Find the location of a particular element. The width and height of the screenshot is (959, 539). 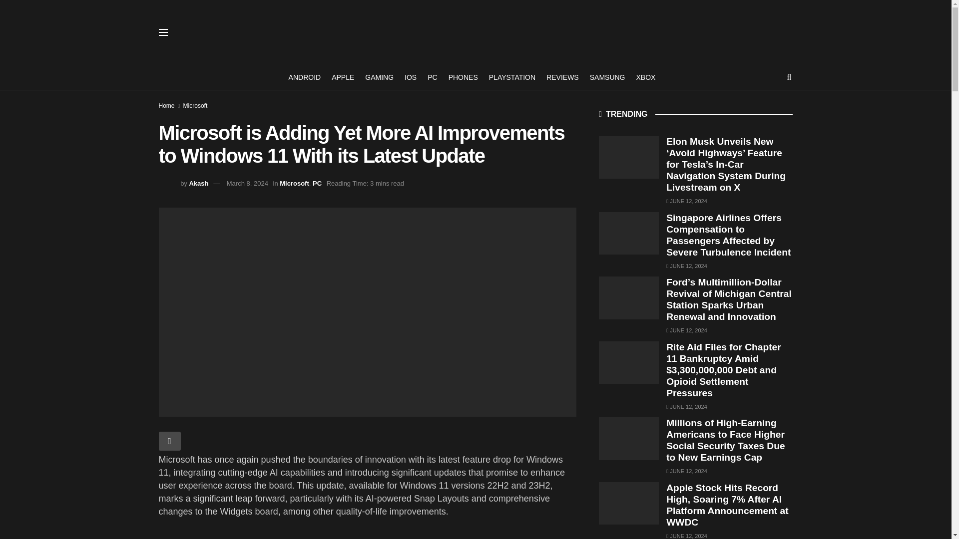

Microsoft is located at coordinates (294, 183).